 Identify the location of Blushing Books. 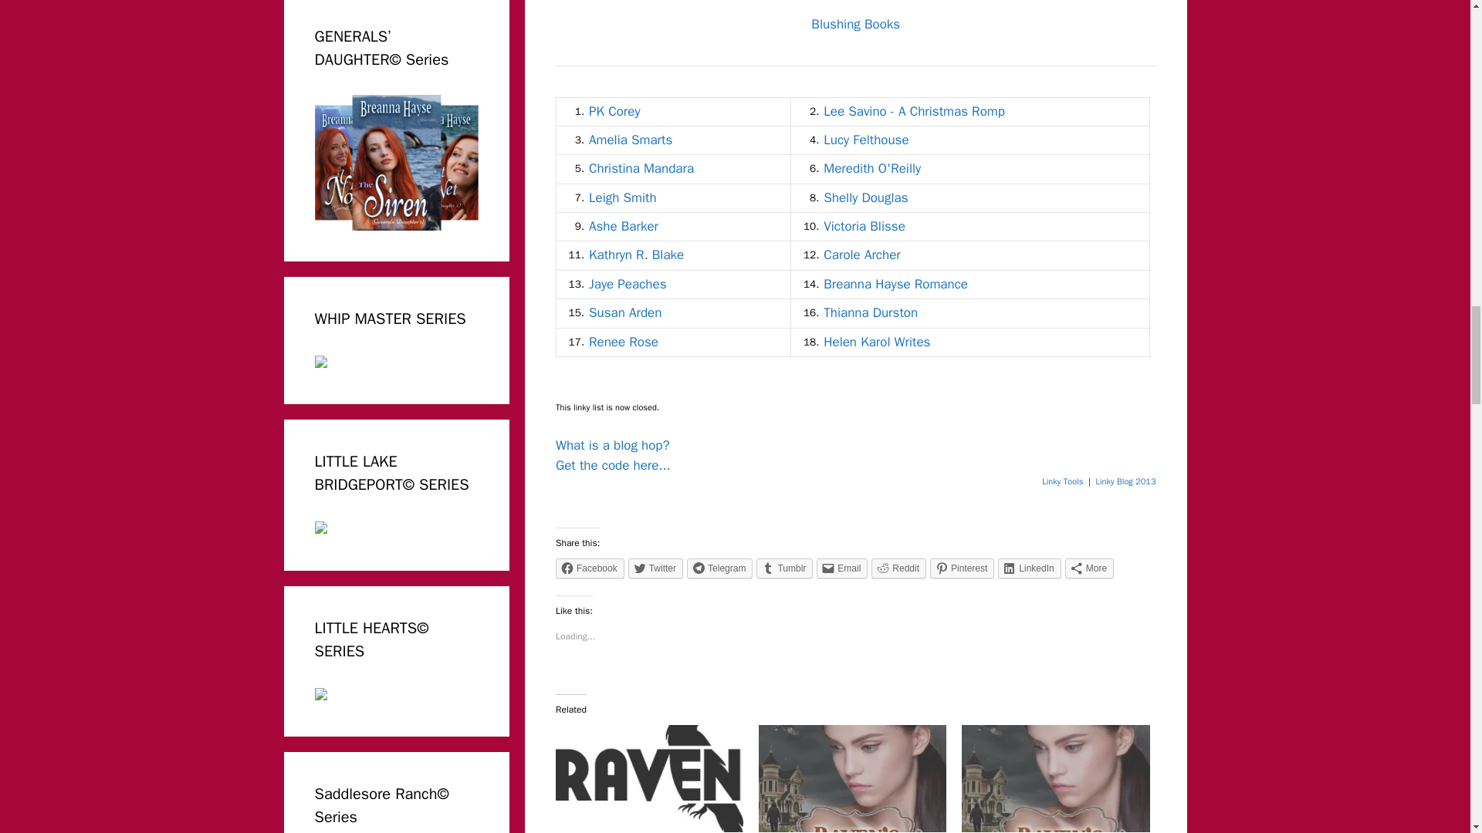
(855, 24).